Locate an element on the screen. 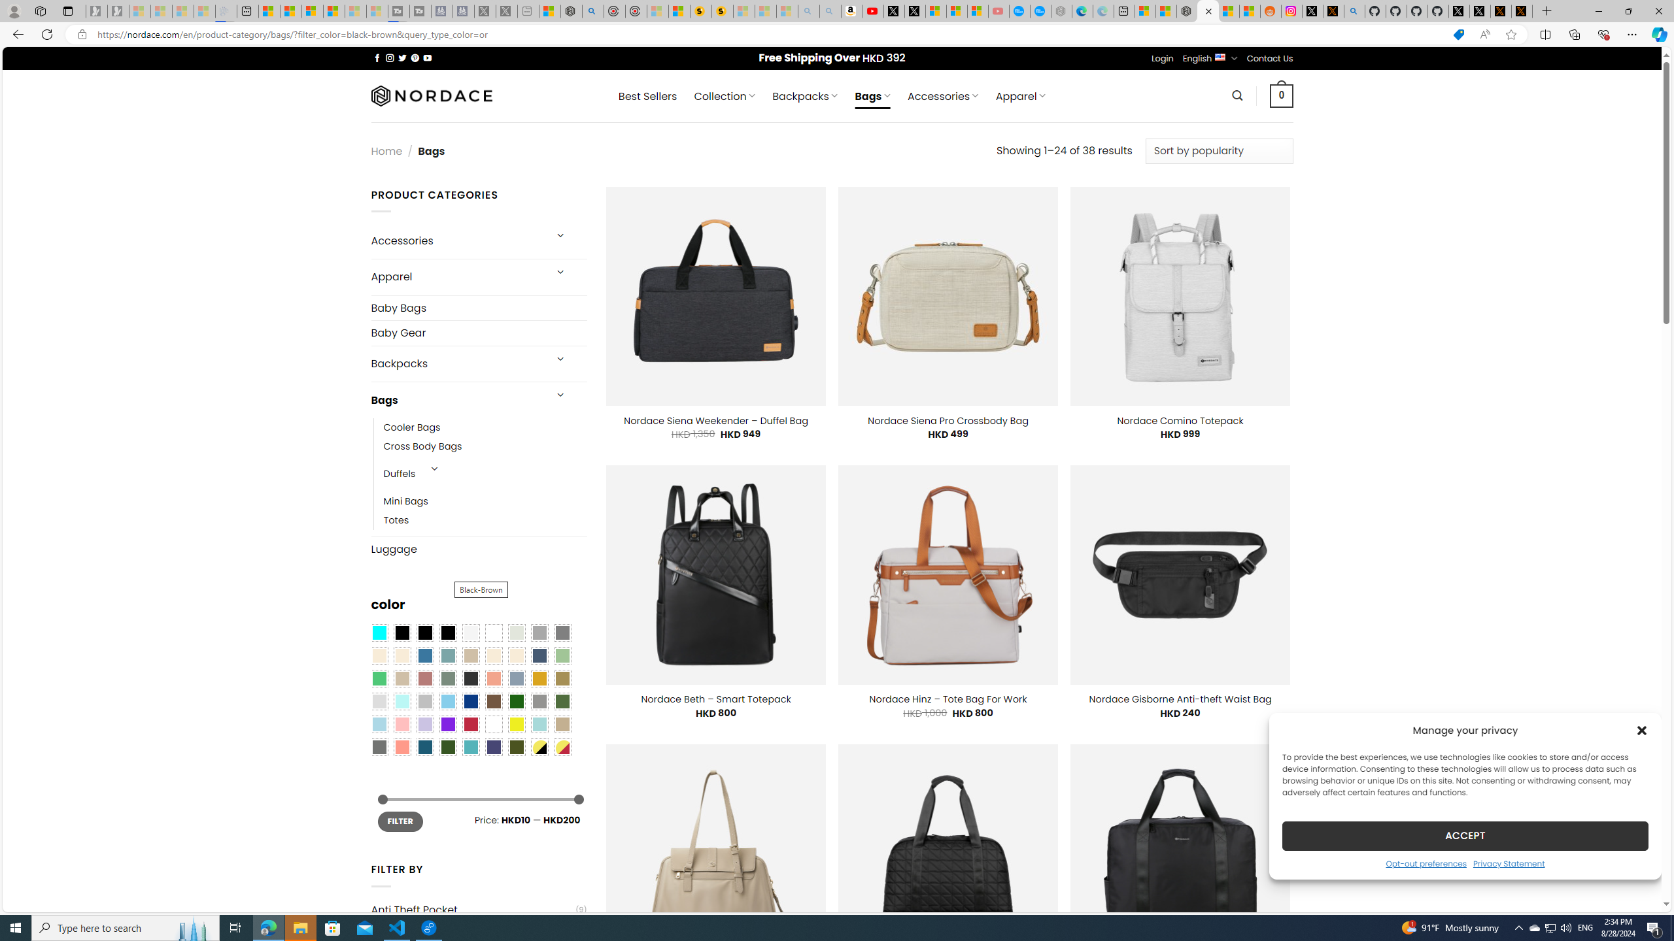  Shanghai, China Weather trends | Microsoft Weather is located at coordinates (1249, 11).